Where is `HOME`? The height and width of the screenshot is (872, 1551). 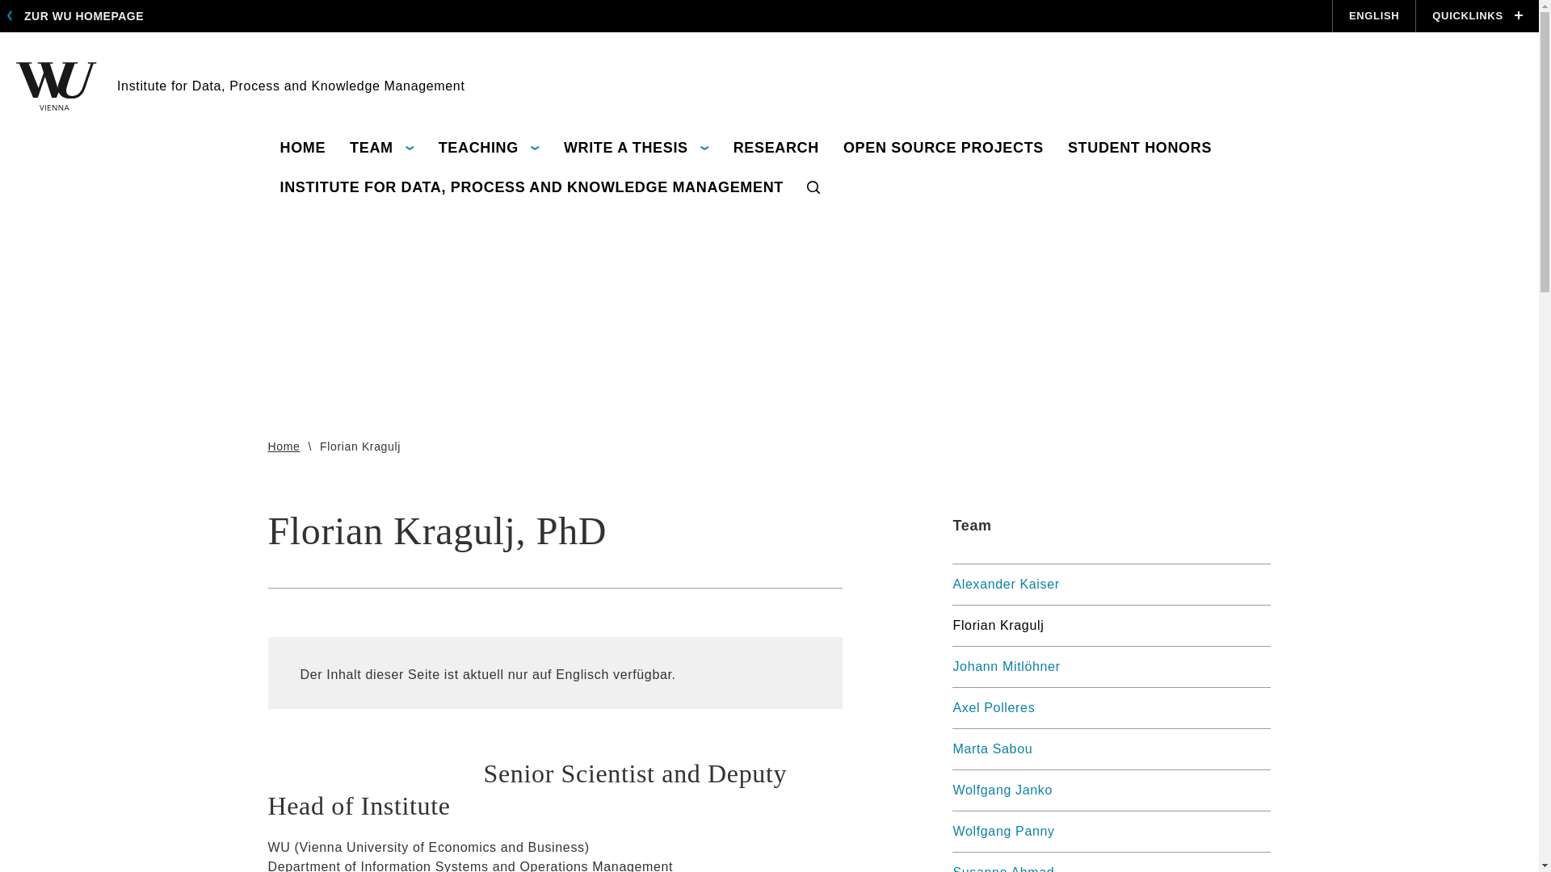
HOME is located at coordinates (303, 149).